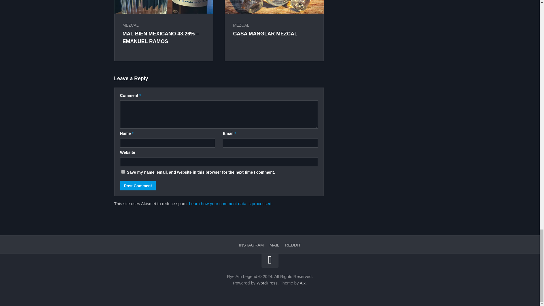 The width and height of the screenshot is (544, 306). What do you see at coordinates (251, 245) in the screenshot?
I see `INSTAGRAM` at bounding box center [251, 245].